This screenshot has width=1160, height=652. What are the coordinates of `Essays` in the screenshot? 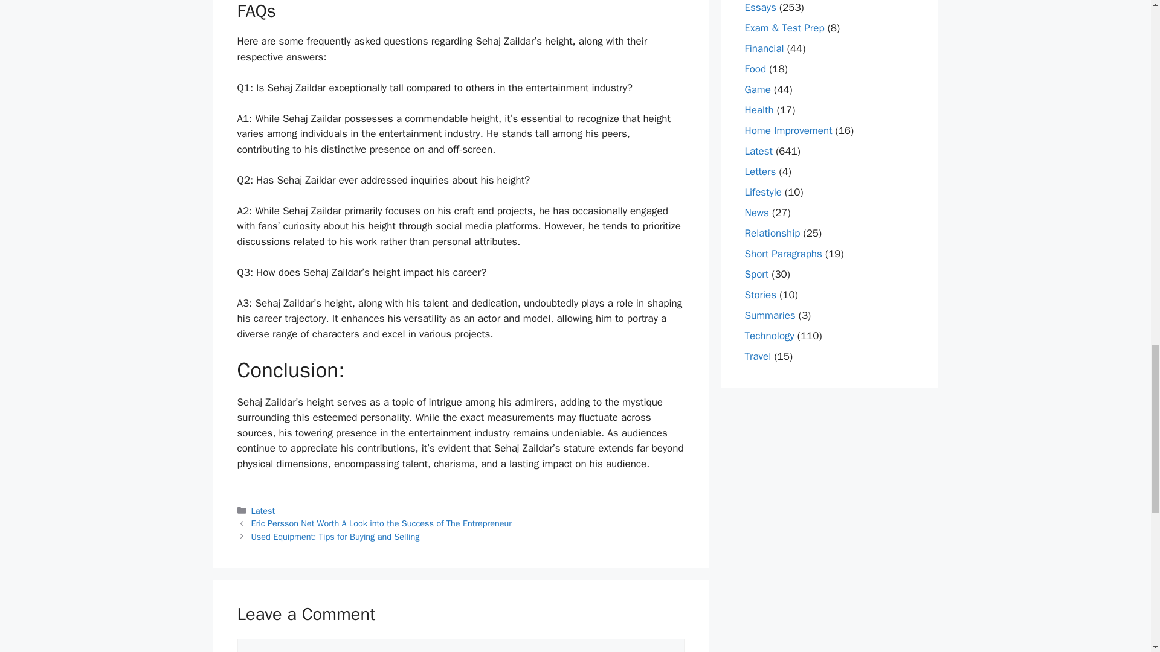 It's located at (760, 7).